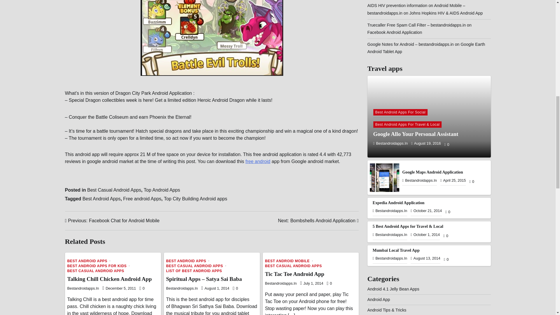 This screenshot has height=315, width=560. Describe the element at coordinates (194, 271) in the screenshot. I see `LIST OF BEST ANDROID APPS` at that location.